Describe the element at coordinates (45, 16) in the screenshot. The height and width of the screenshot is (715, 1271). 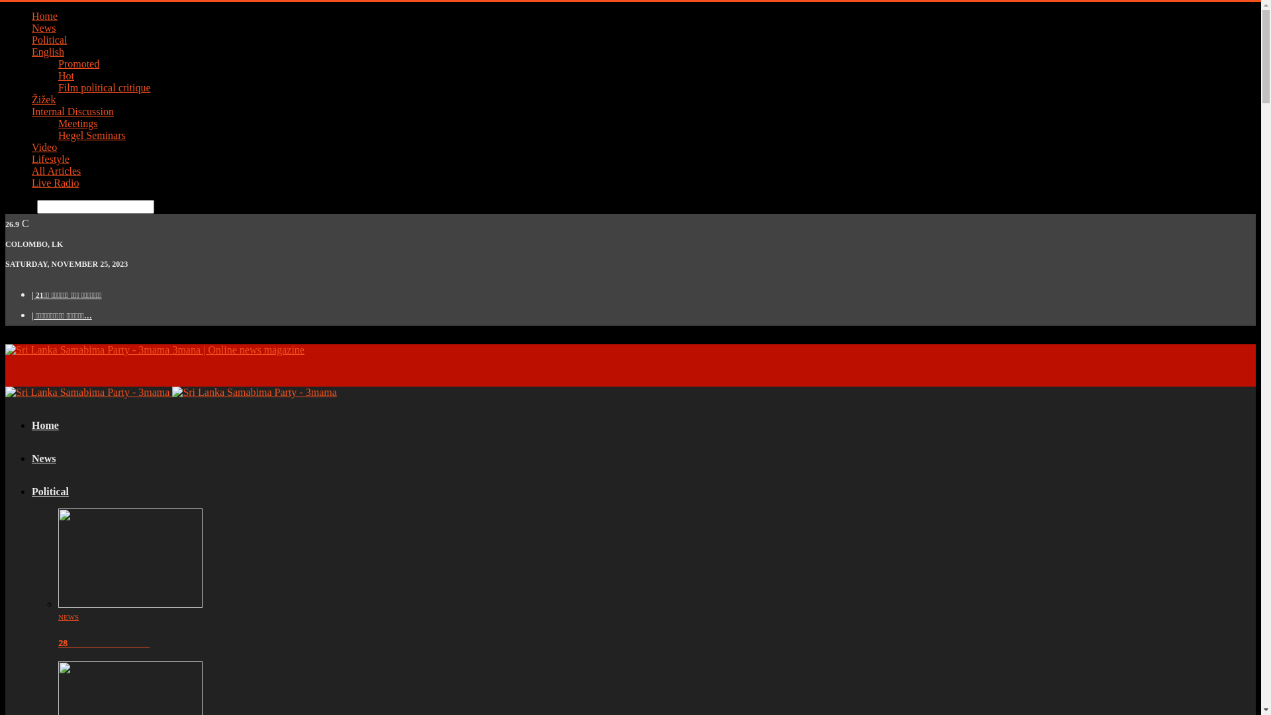
I see `Home` at that location.